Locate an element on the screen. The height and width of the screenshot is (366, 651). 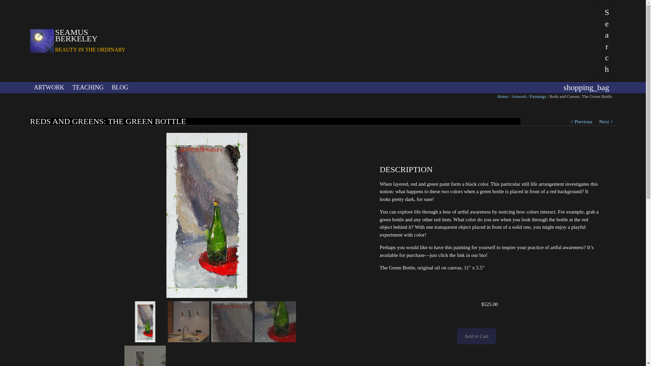
Search is located at coordinates (607, 41).